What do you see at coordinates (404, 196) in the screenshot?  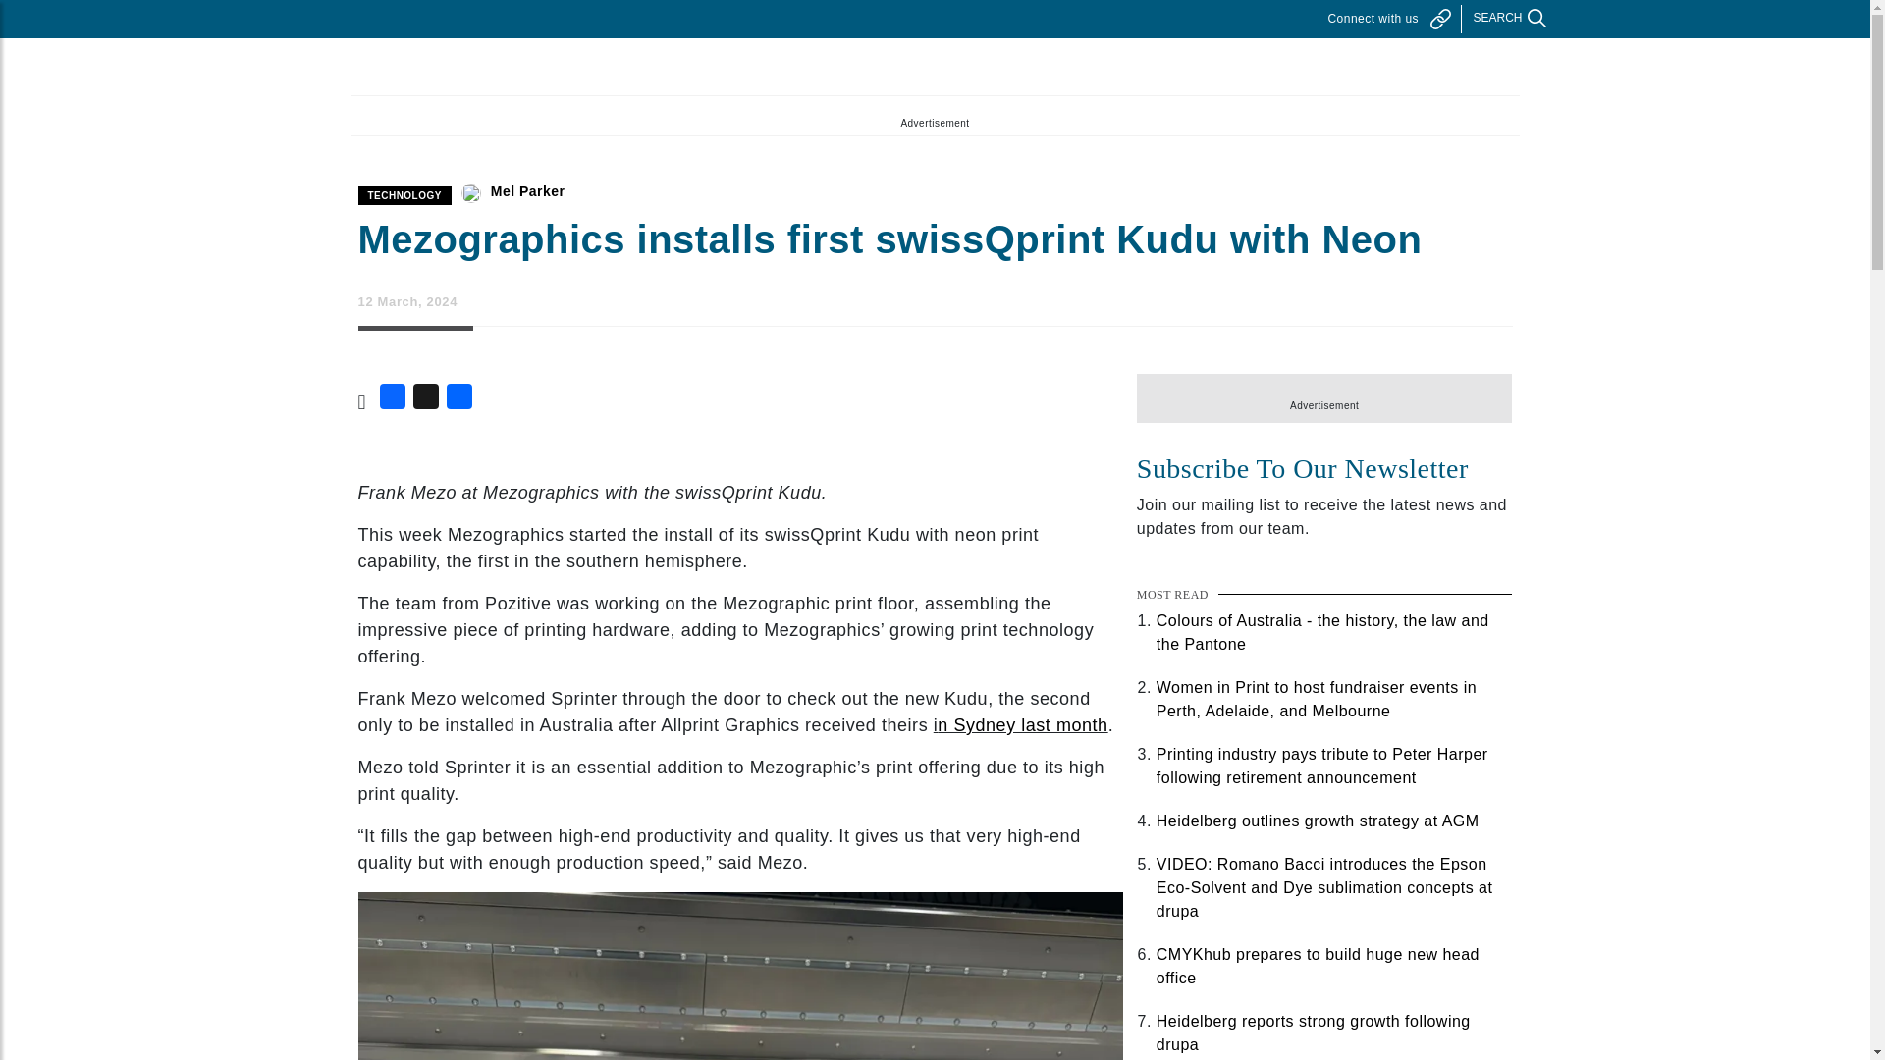 I see `TECHNOLOGY` at bounding box center [404, 196].